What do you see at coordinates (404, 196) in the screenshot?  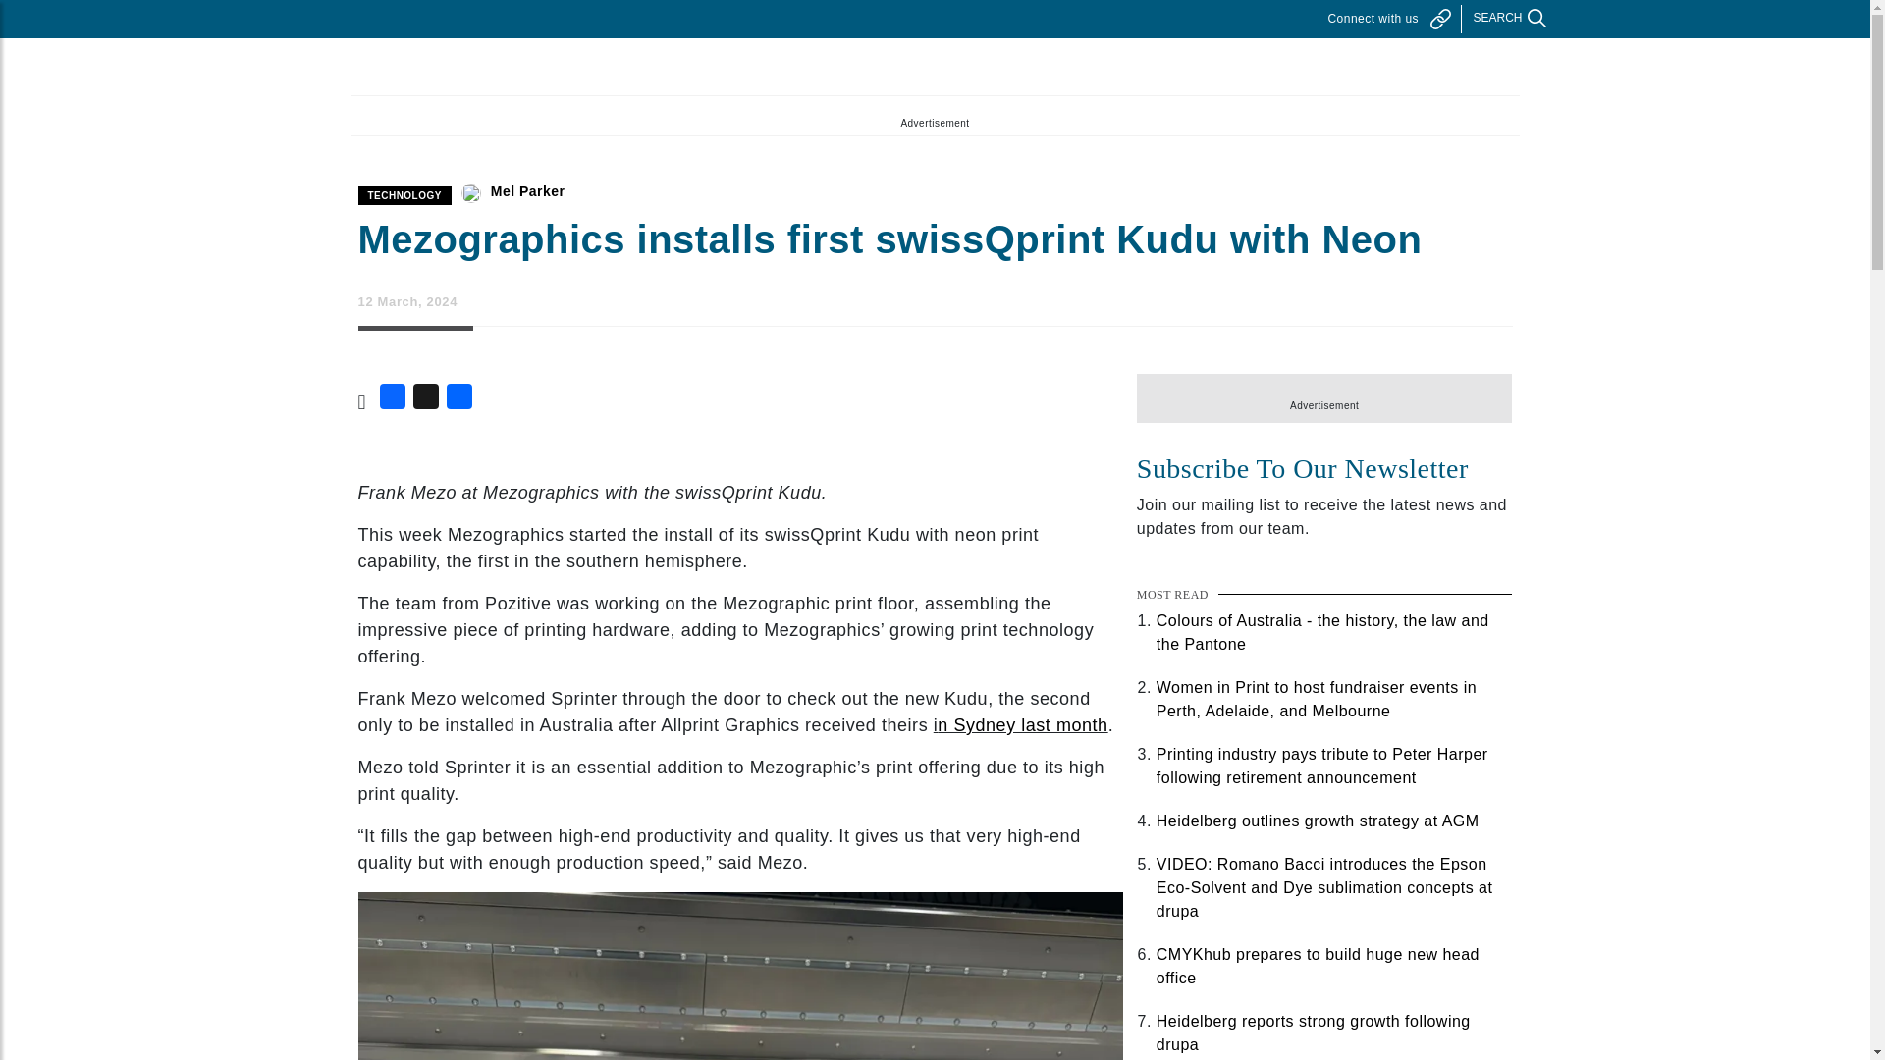 I see `TECHNOLOGY` at bounding box center [404, 196].